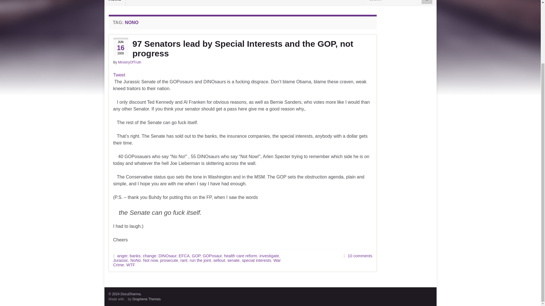 Image resolution: width=545 pixels, height=306 pixels. I want to click on GOP, so click(196, 256).